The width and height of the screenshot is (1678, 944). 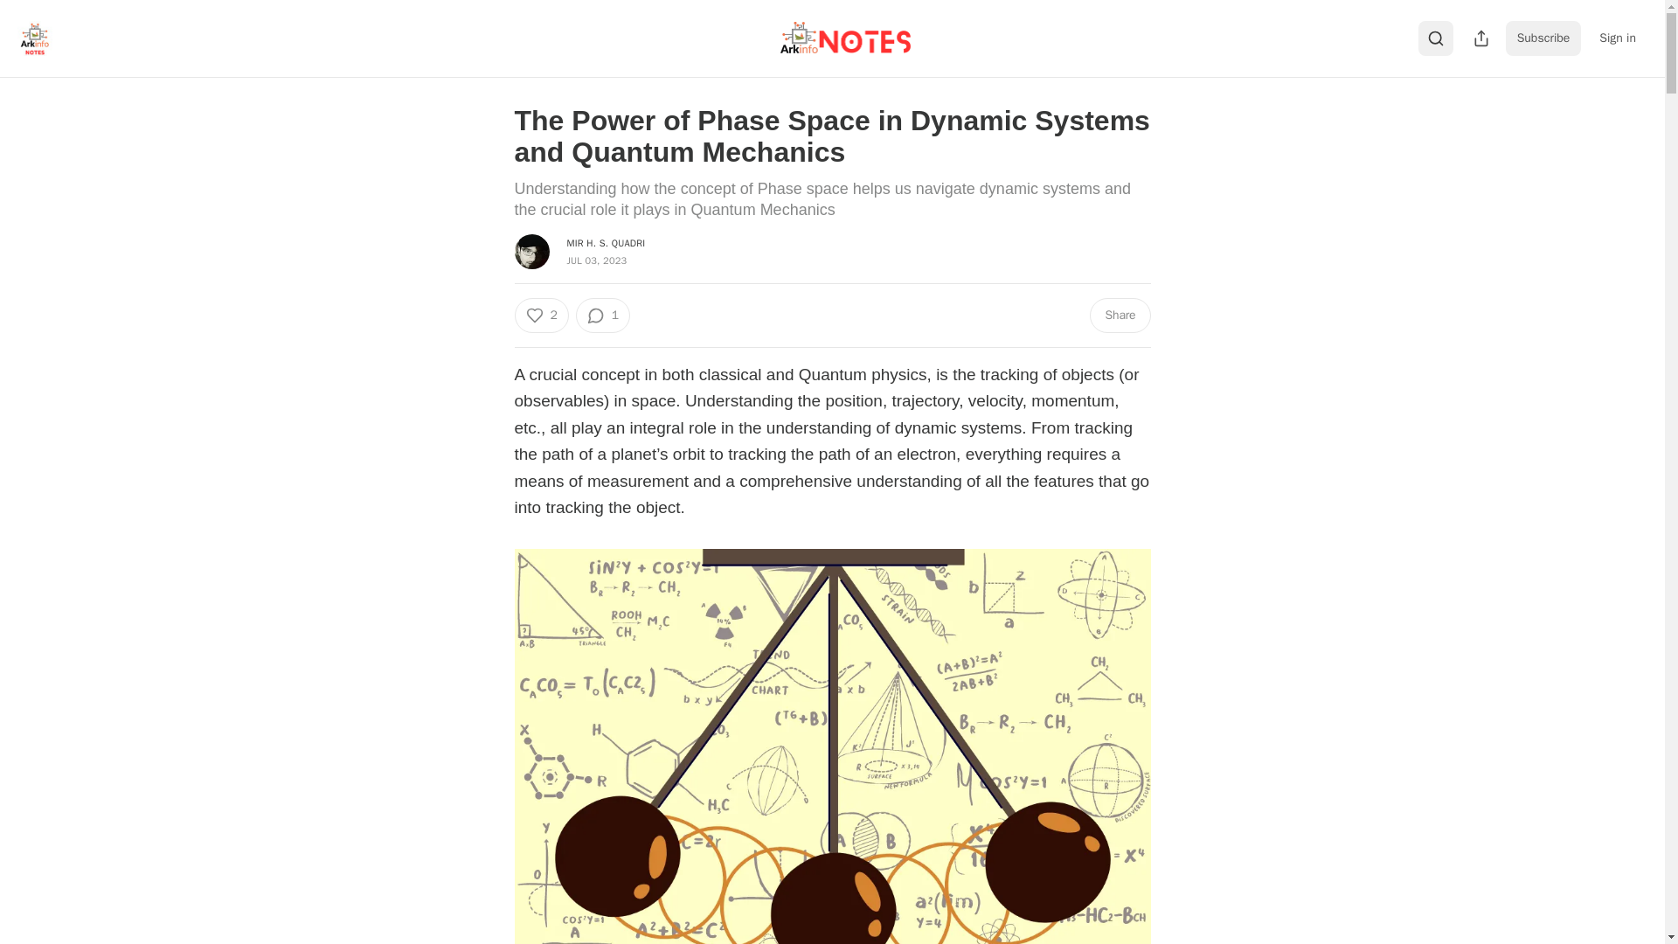 What do you see at coordinates (1617, 38) in the screenshot?
I see `Sign in` at bounding box center [1617, 38].